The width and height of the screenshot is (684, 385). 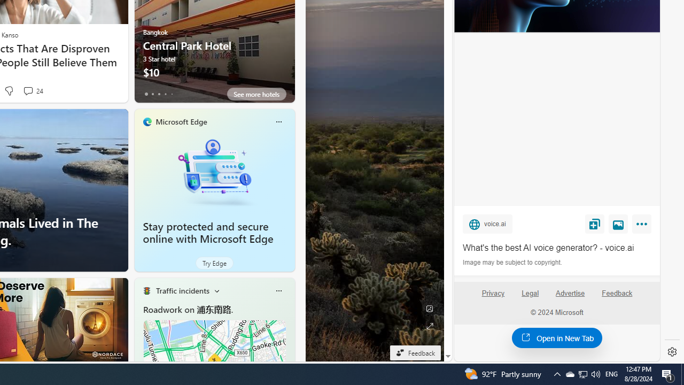 What do you see at coordinates (513, 262) in the screenshot?
I see `Image may be subject to copyright.` at bounding box center [513, 262].